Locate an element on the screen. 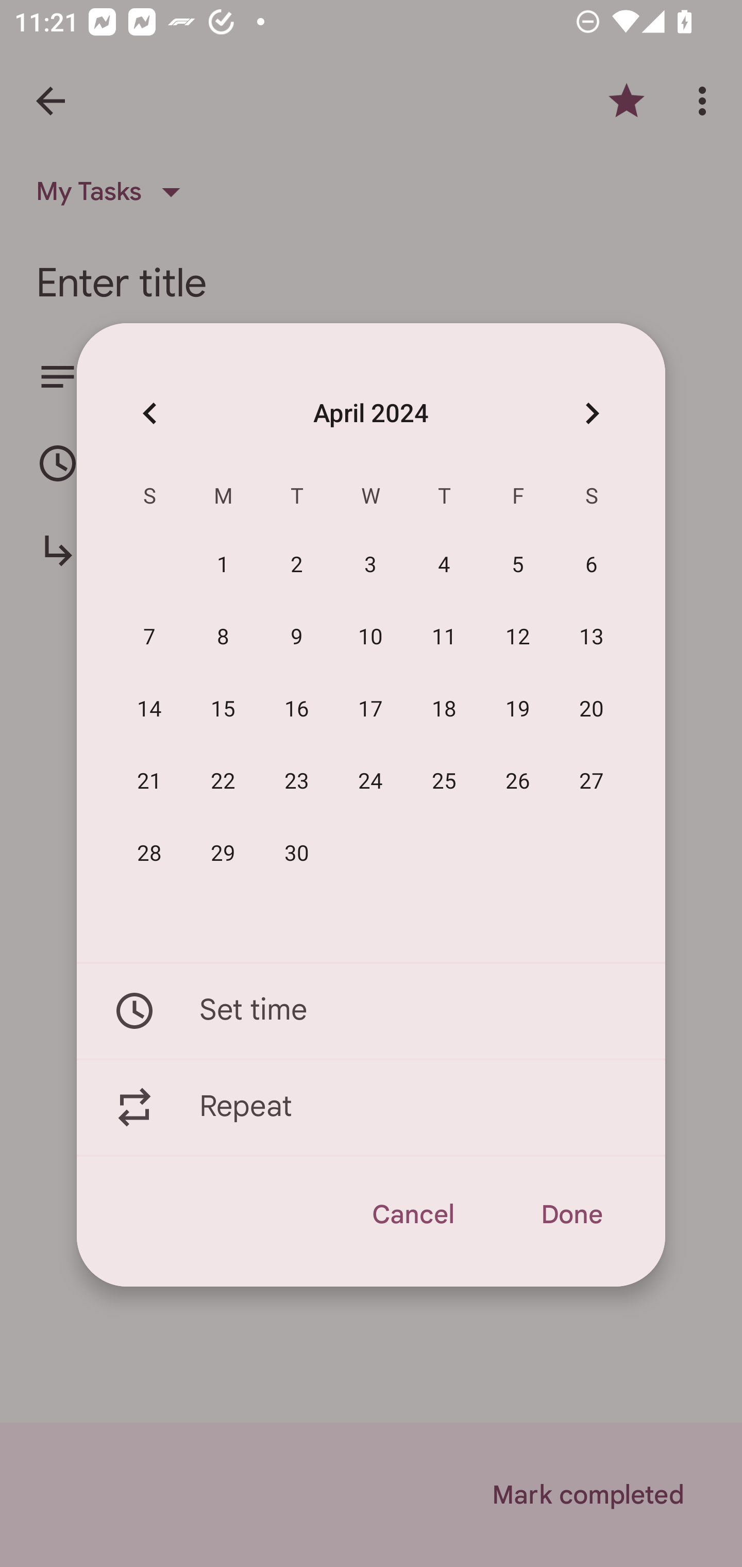 The height and width of the screenshot is (1567, 742). 15 15 April 2024 is located at coordinates (223, 710).